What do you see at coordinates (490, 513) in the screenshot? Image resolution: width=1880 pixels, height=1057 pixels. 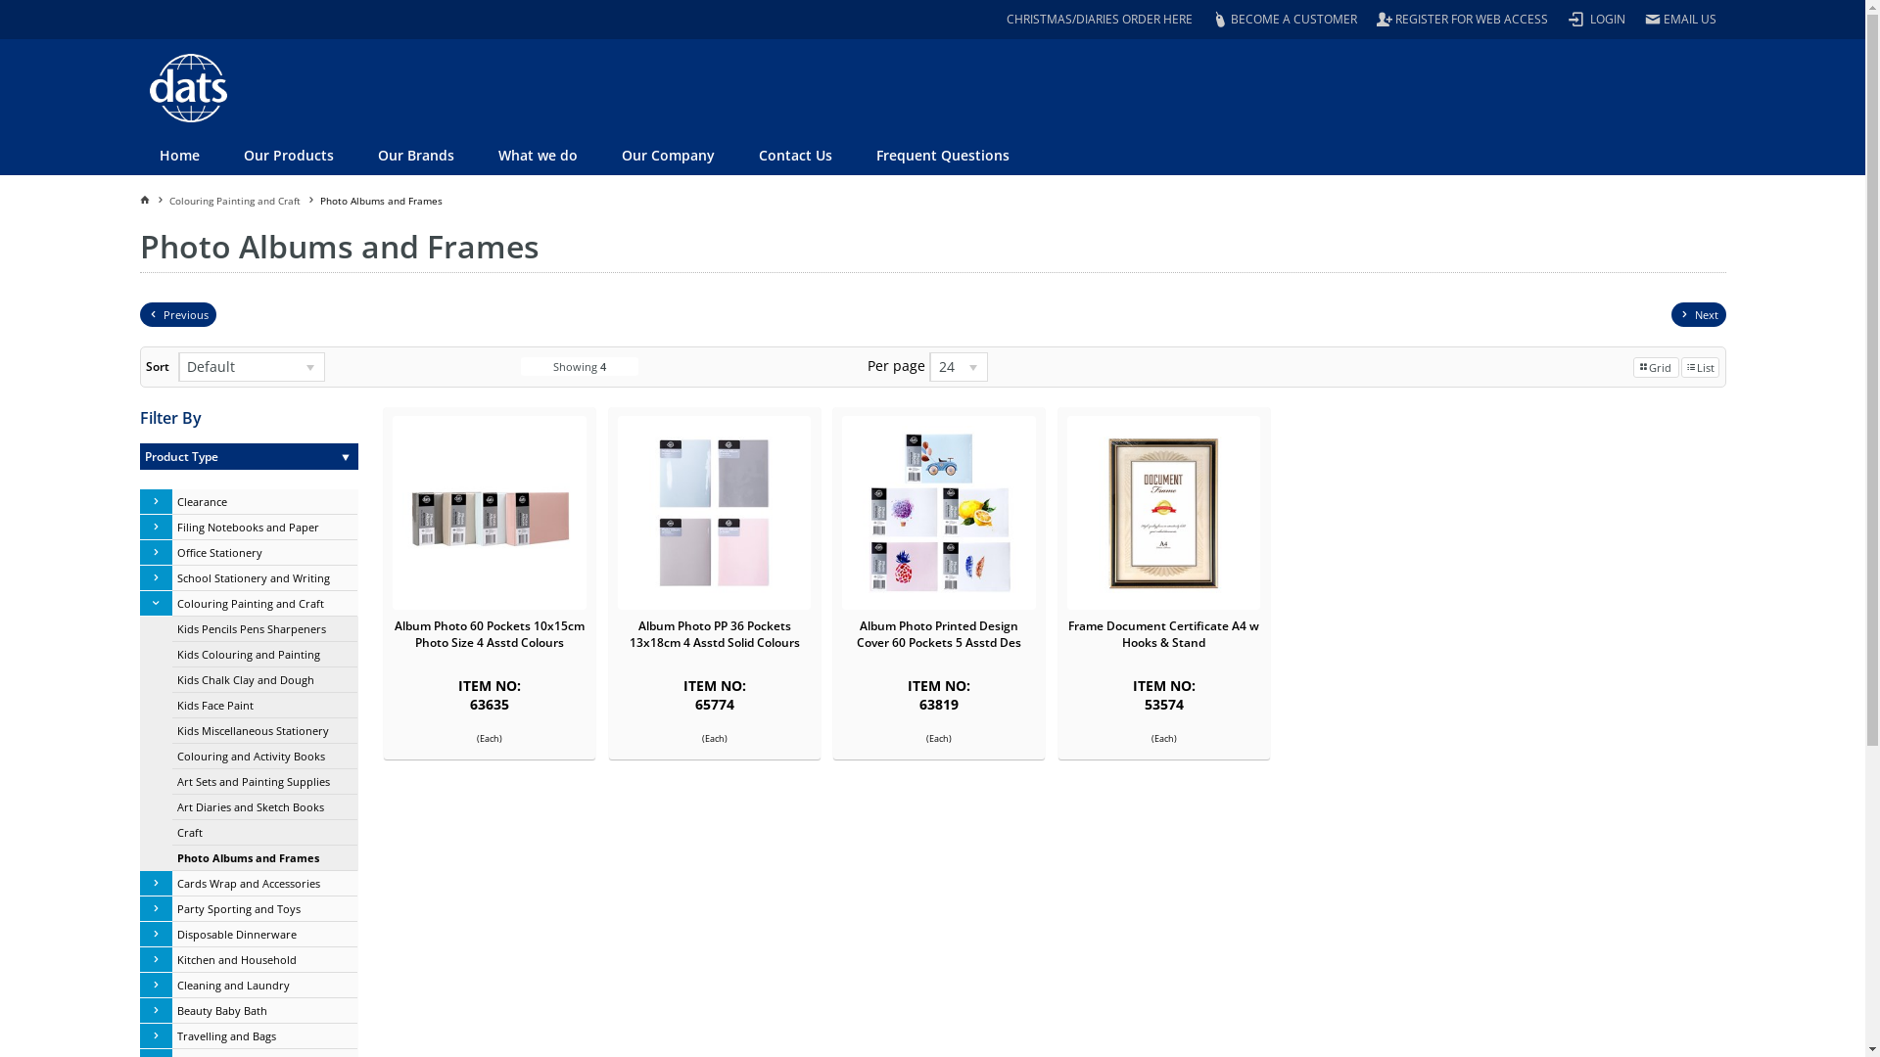 I see `Album Photo 60 Pockets 10x15cm Photo Size 4 Asstd Colours` at bounding box center [490, 513].